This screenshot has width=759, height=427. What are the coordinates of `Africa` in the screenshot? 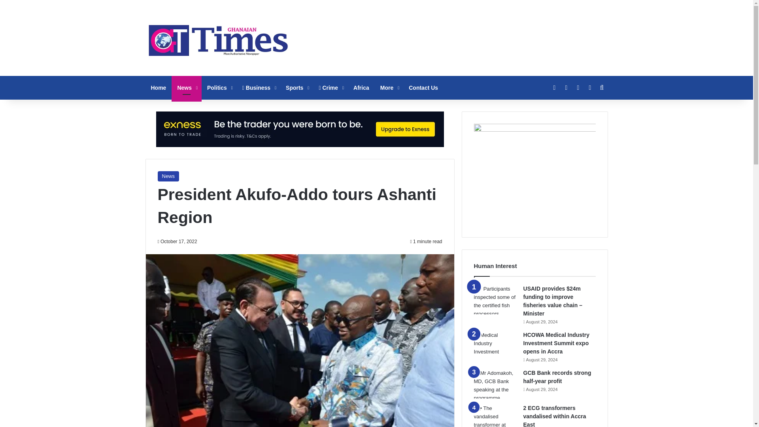 It's located at (361, 88).